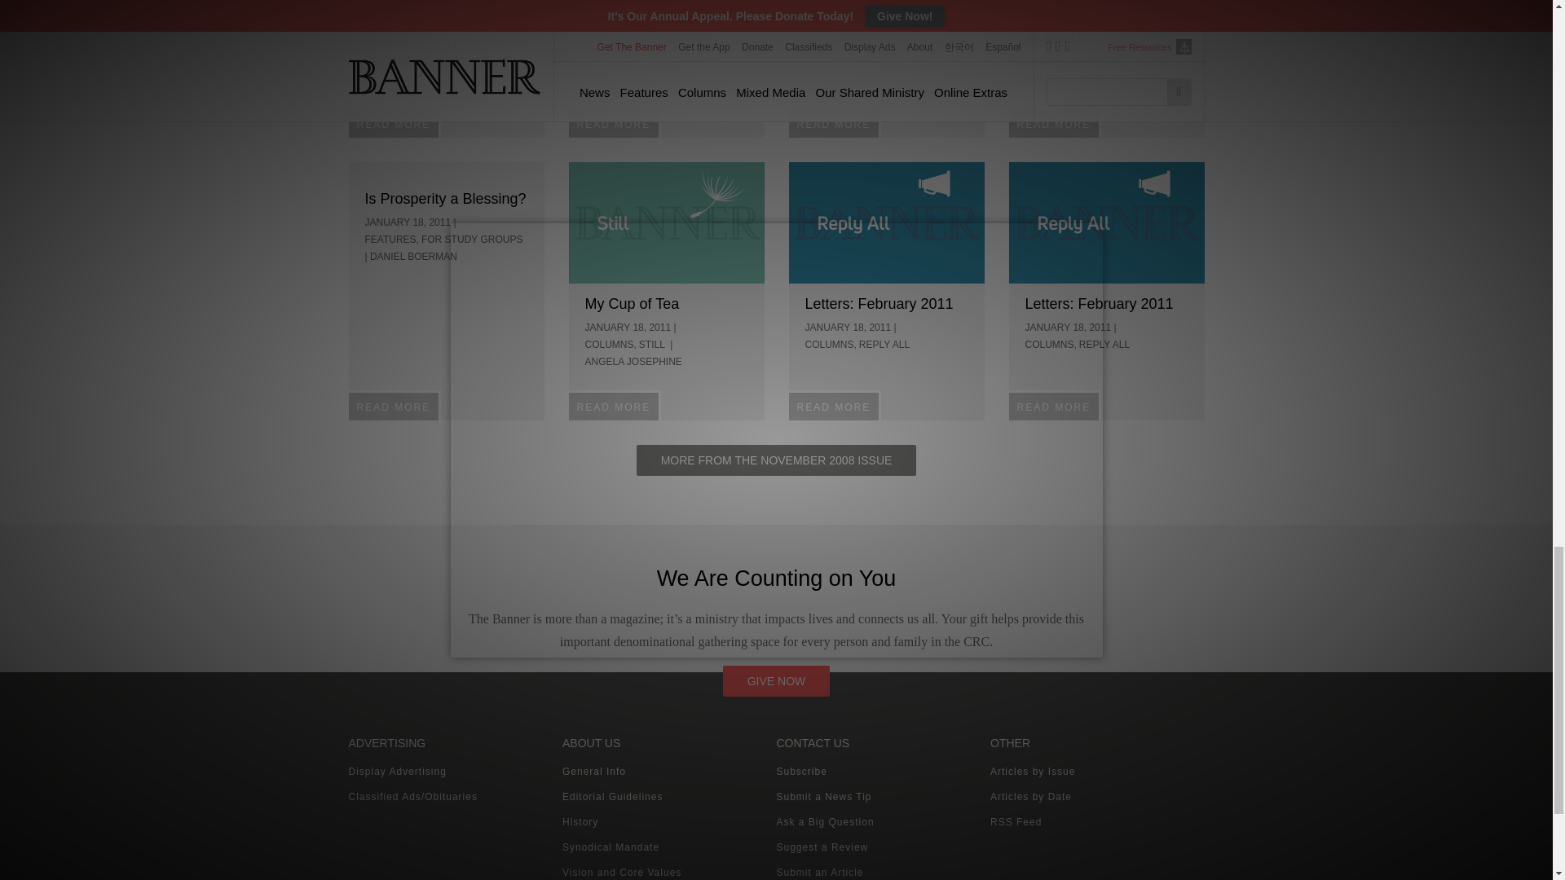 The width and height of the screenshot is (1565, 880). Describe the element at coordinates (831, 344) in the screenshot. I see `COLUMNS,` at that location.